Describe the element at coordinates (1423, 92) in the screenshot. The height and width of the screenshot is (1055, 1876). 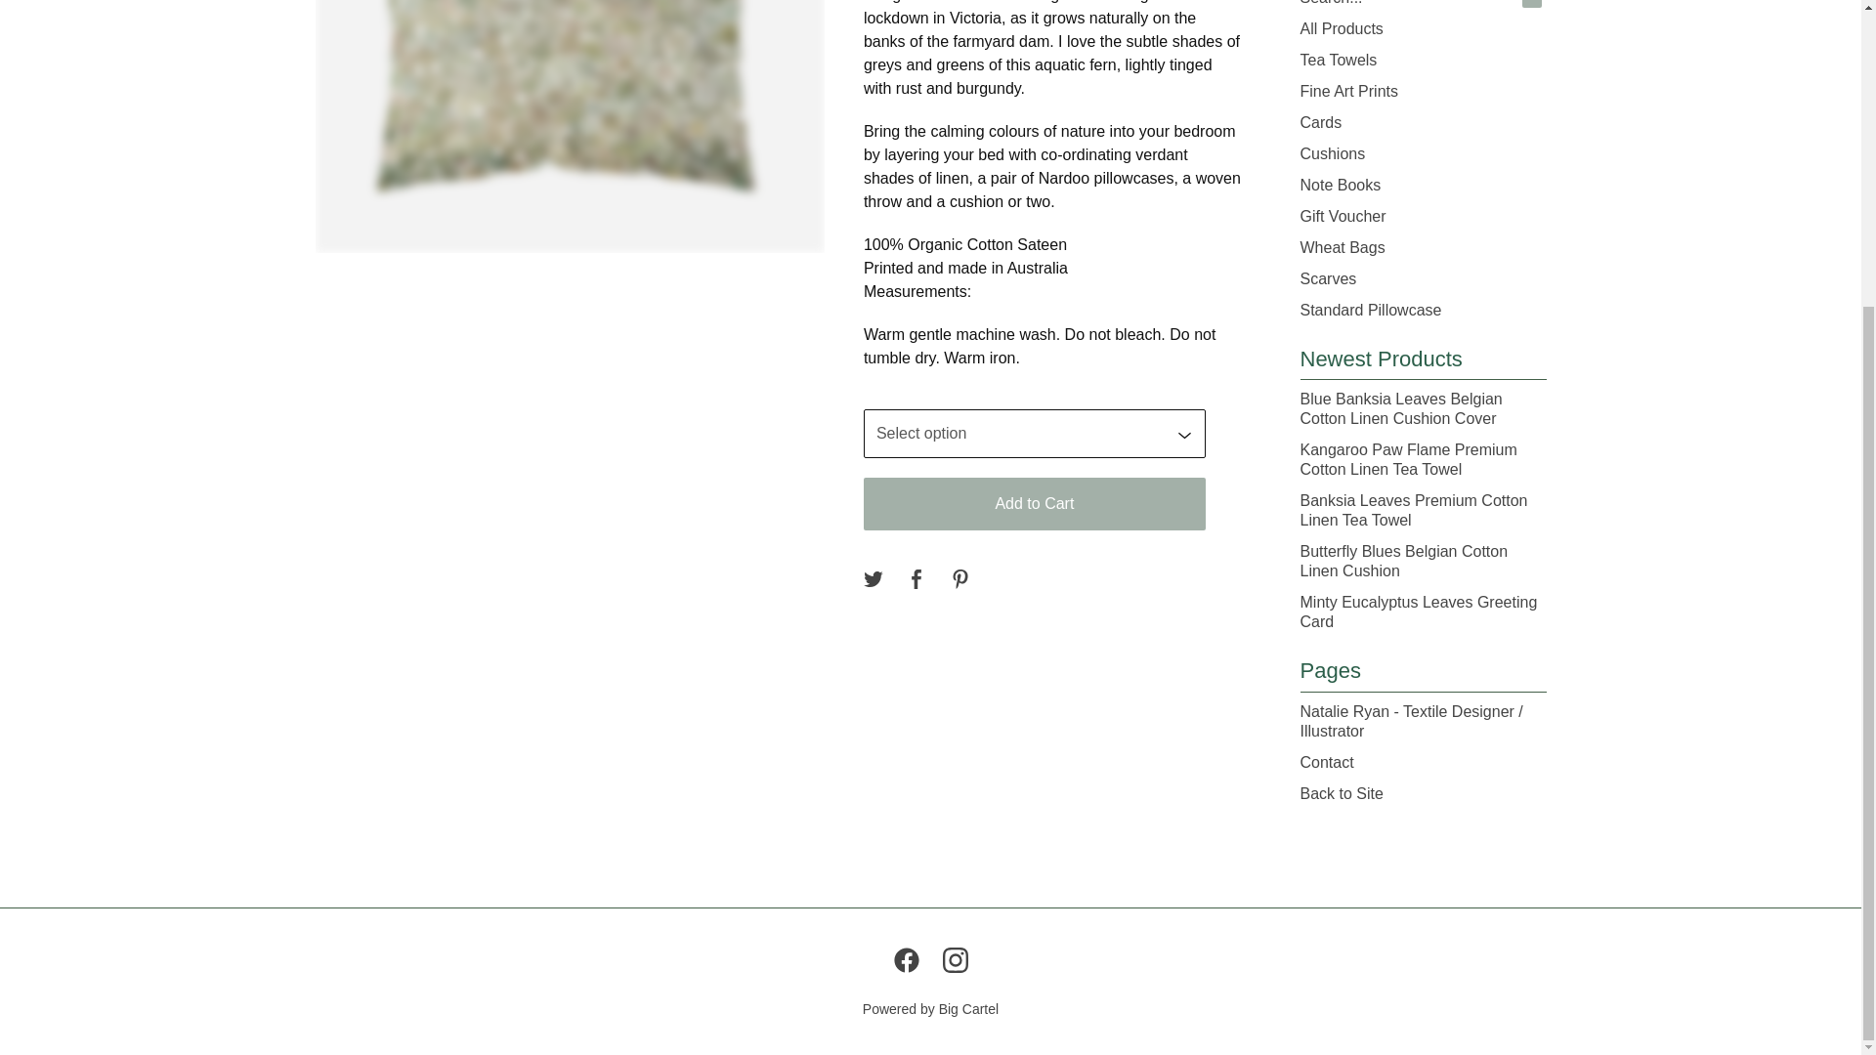
I see `View Fine Art Prints` at that location.